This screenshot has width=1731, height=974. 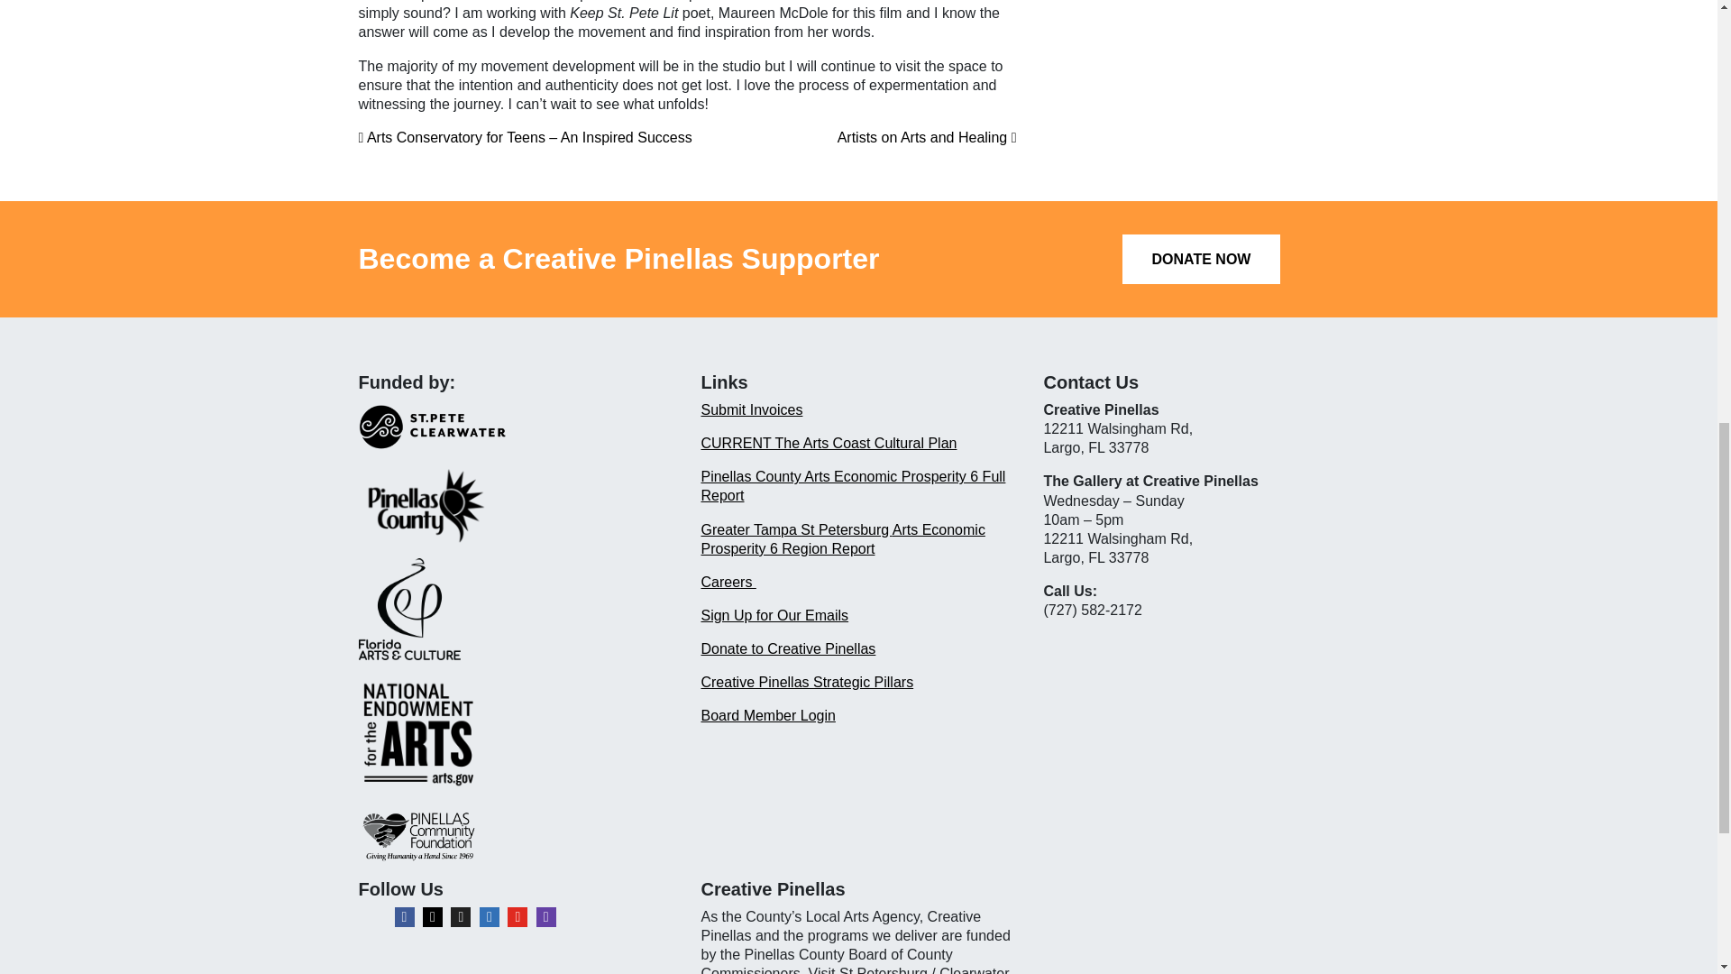 What do you see at coordinates (842, 538) in the screenshot?
I see `Arts Economic Prosperity 6 Region Report` at bounding box center [842, 538].